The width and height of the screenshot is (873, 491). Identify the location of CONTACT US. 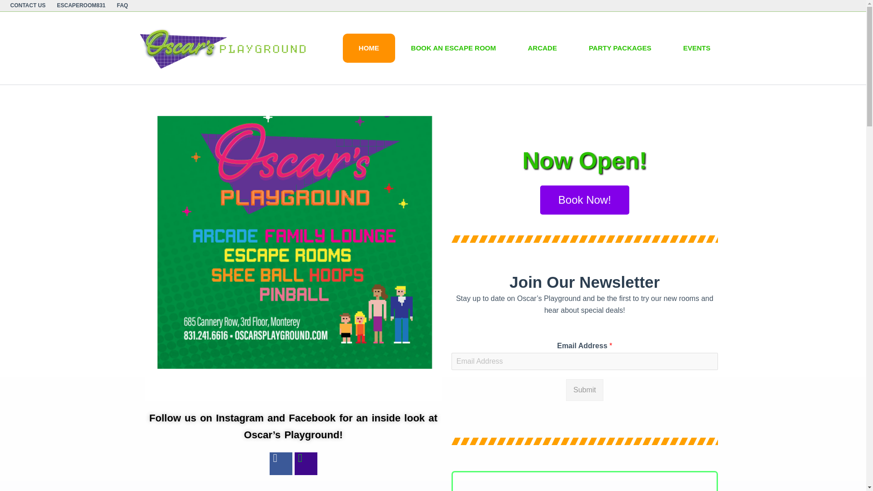
(30, 5).